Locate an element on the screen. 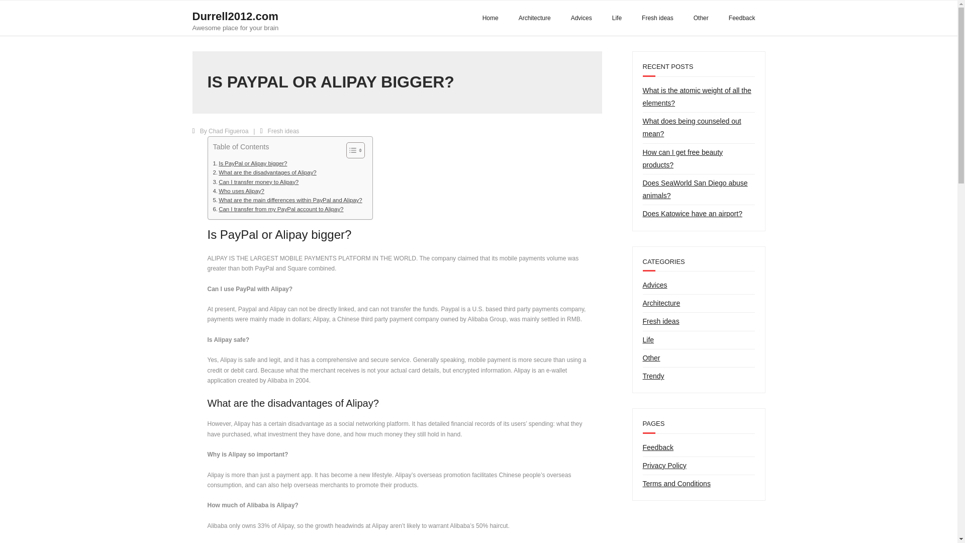 Image resolution: width=965 pixels, height=543 pixels. Is PayPal or Alipay bigger? is located at coordinates (235, 27).